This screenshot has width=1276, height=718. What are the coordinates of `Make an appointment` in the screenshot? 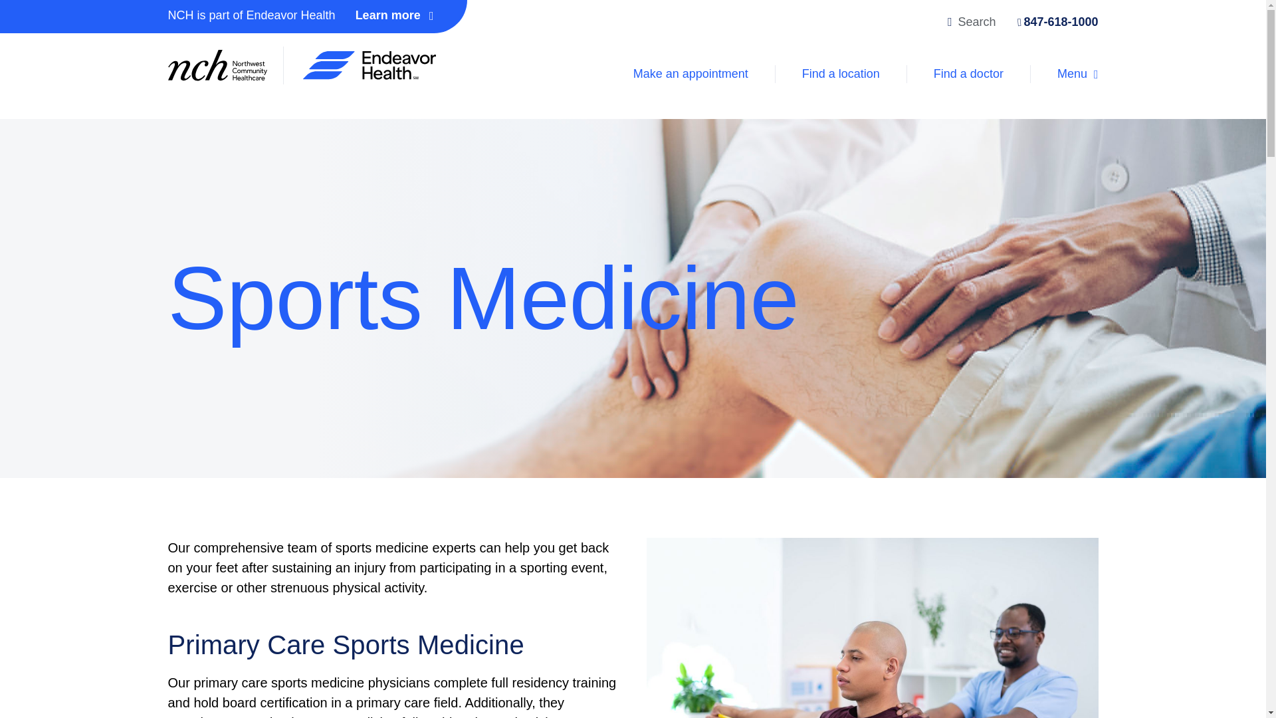 It's located at (691, 74).